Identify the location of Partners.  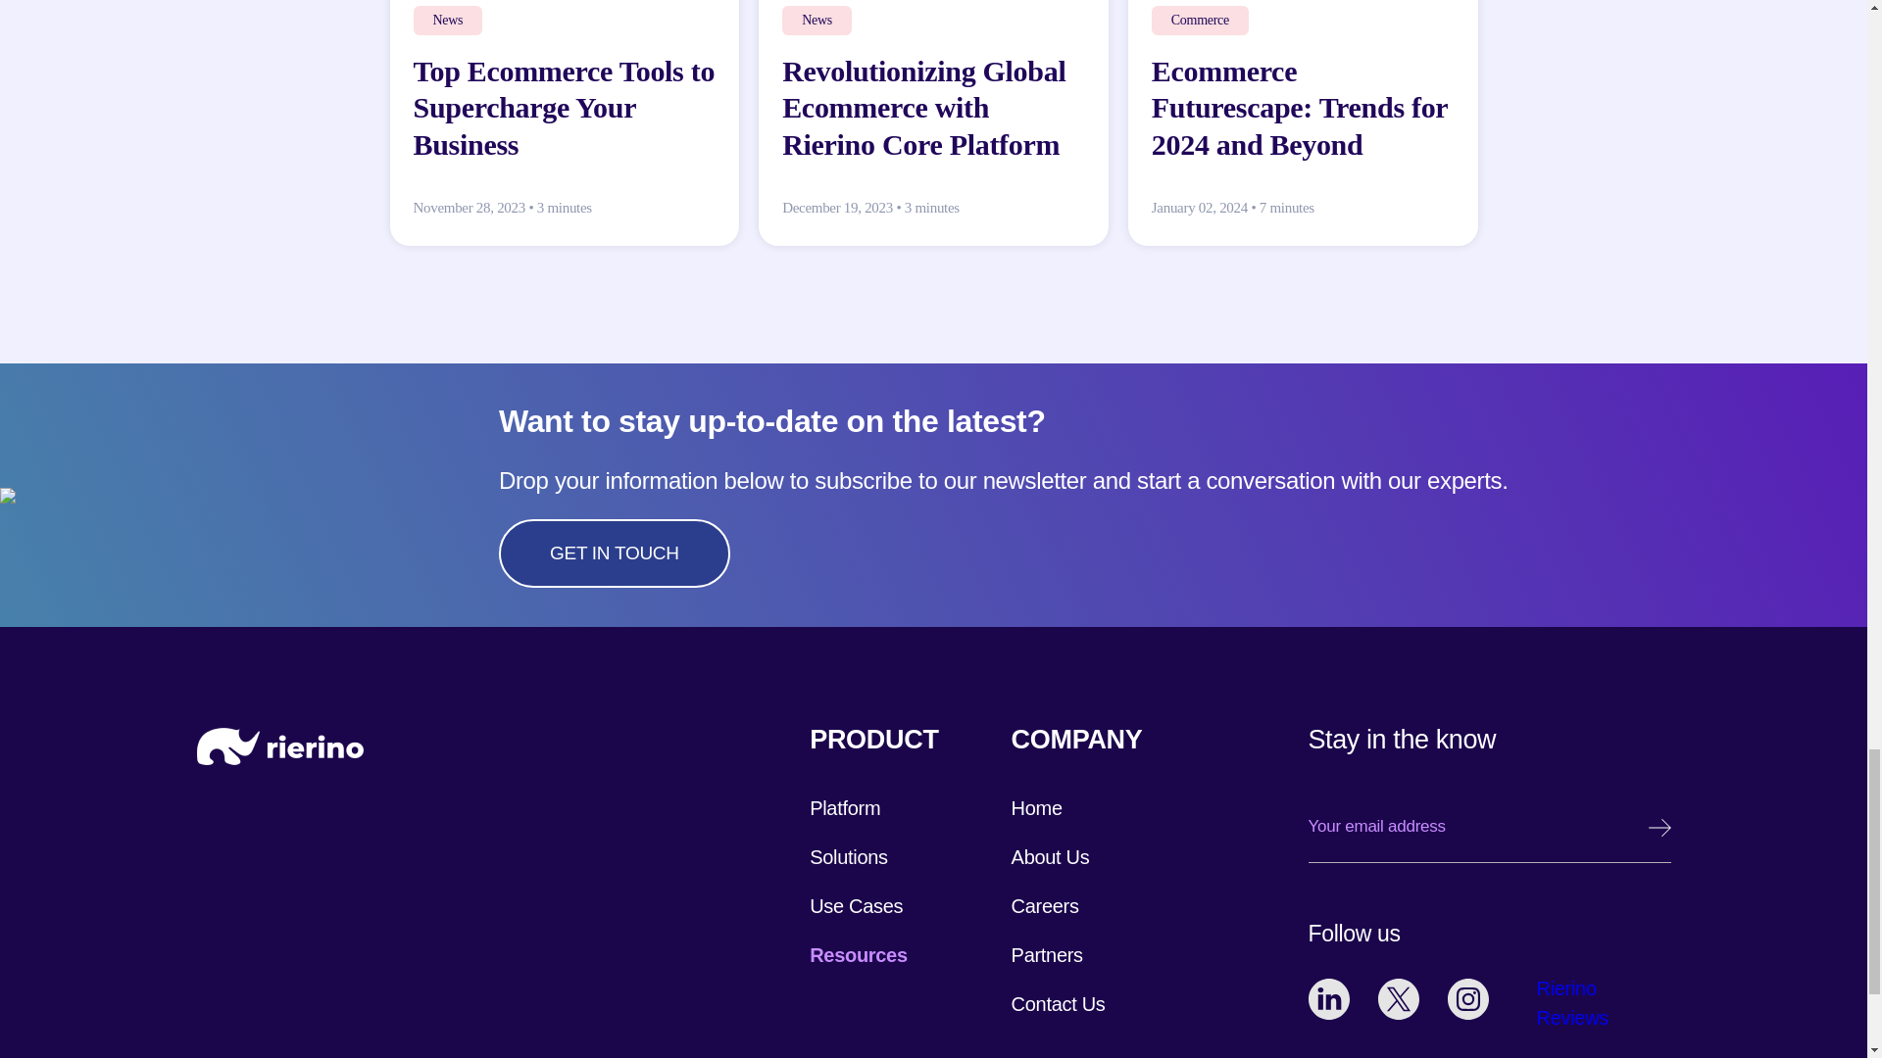
(1047, 955).